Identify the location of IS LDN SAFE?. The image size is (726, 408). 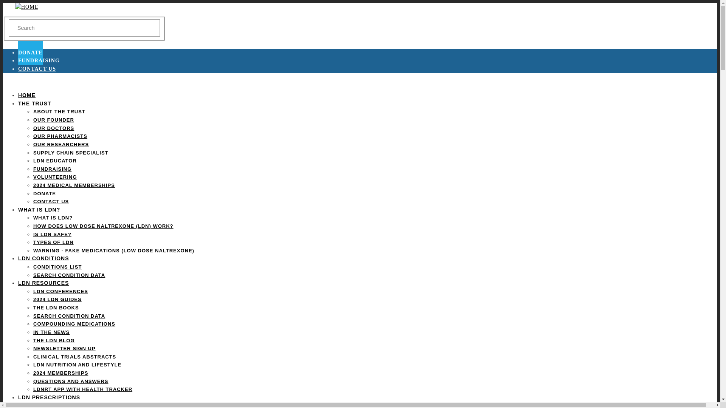
(52, 234).